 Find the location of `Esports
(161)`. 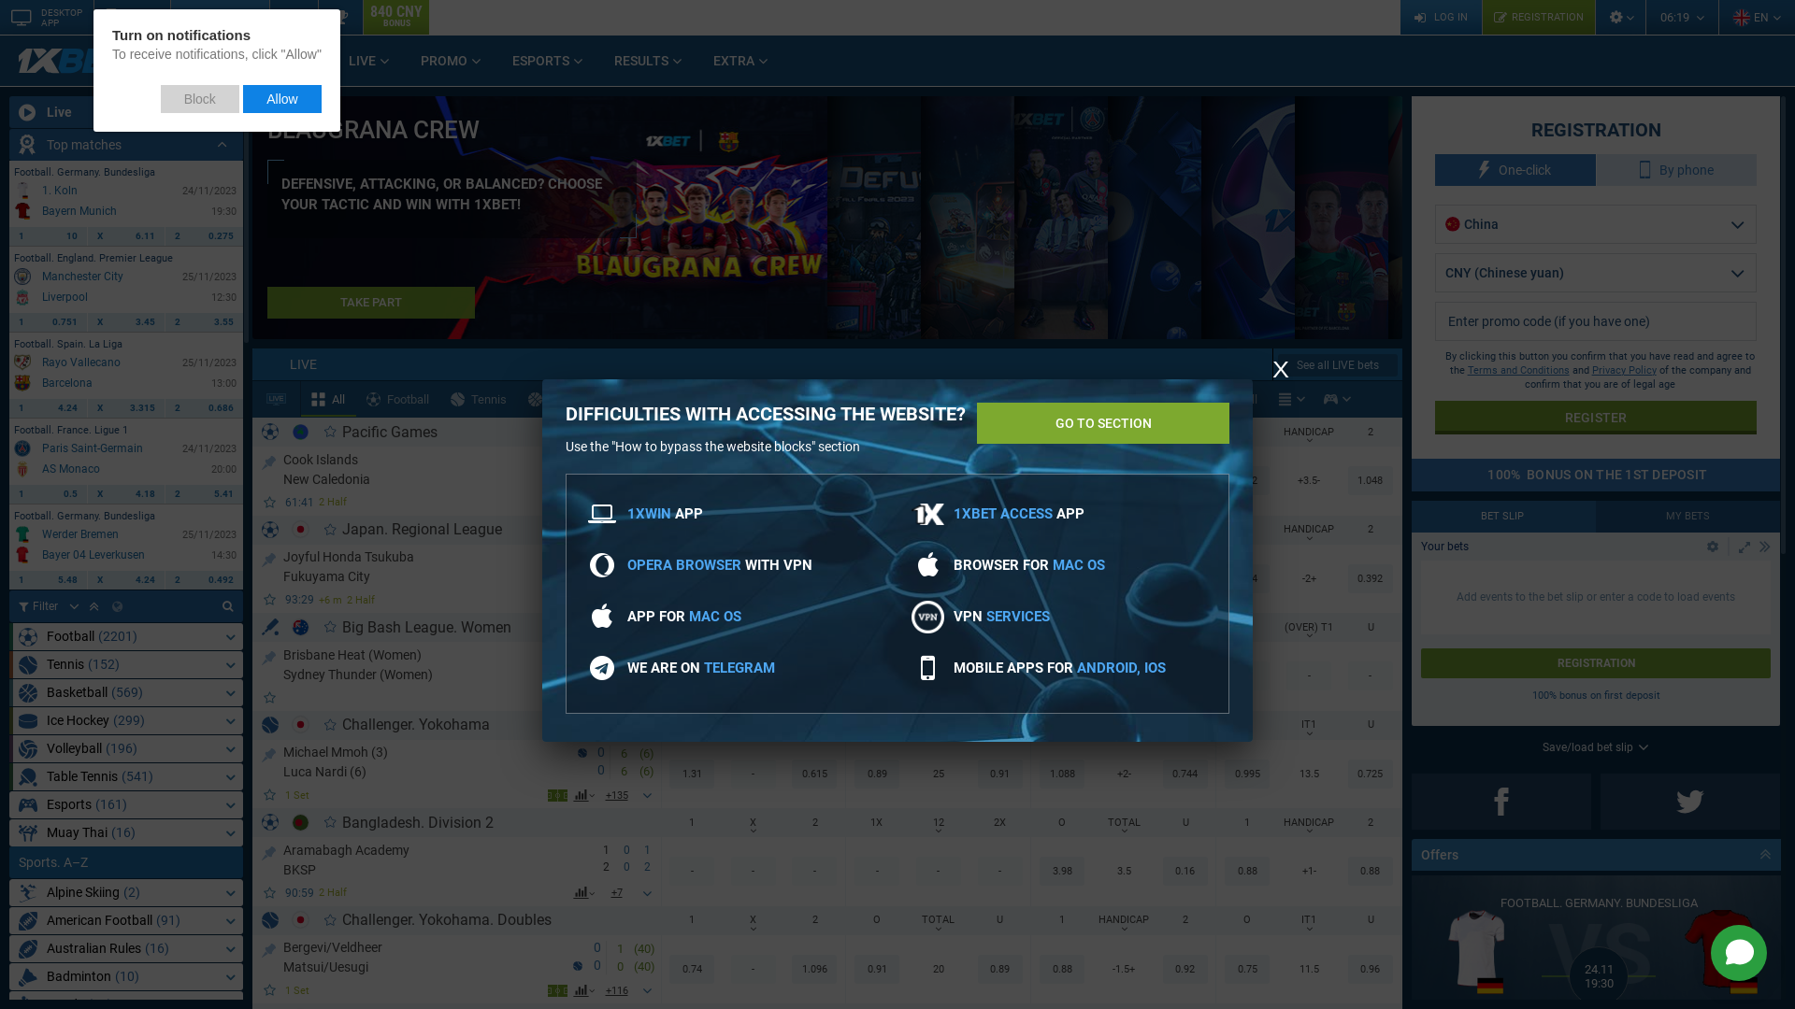

Esports
(161) is located at coordinates (126, 805).